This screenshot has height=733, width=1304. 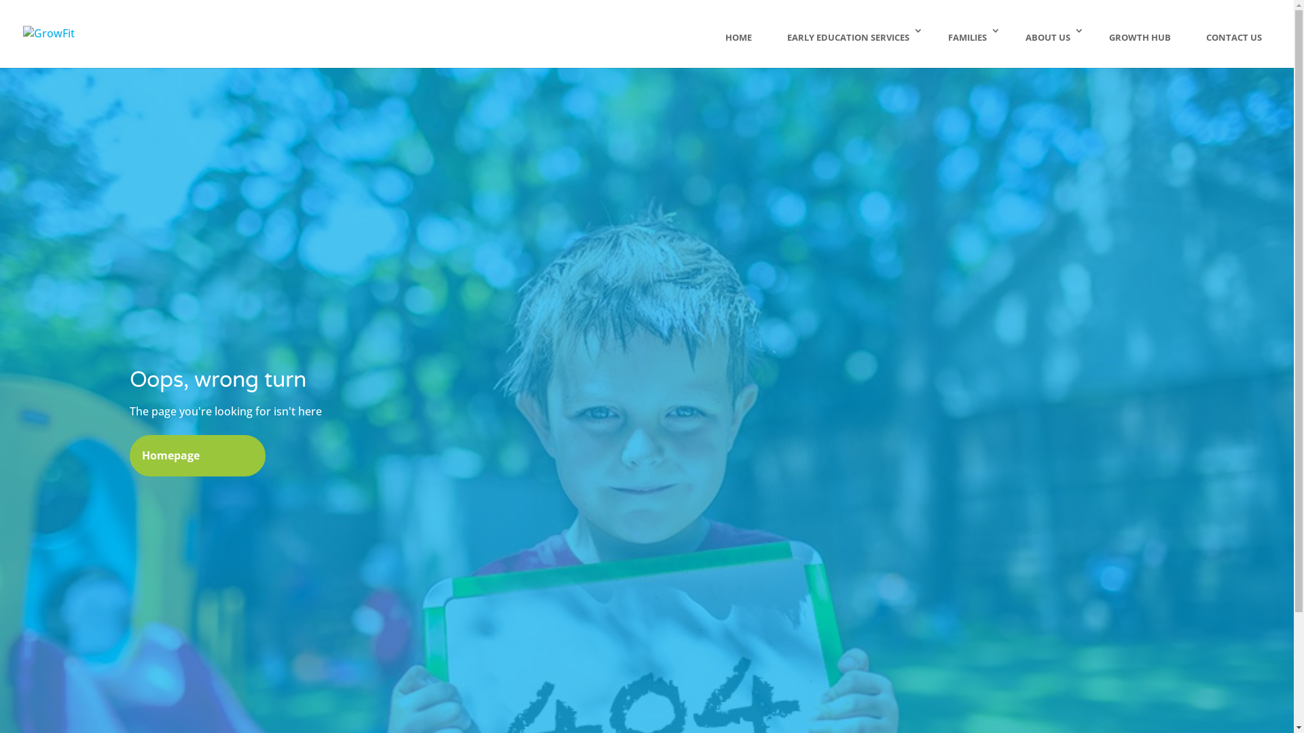 What do you see at coordinates (1234, 47) in the screenshot?
I see `CONTACT US` at bounding box center [1234, 47].